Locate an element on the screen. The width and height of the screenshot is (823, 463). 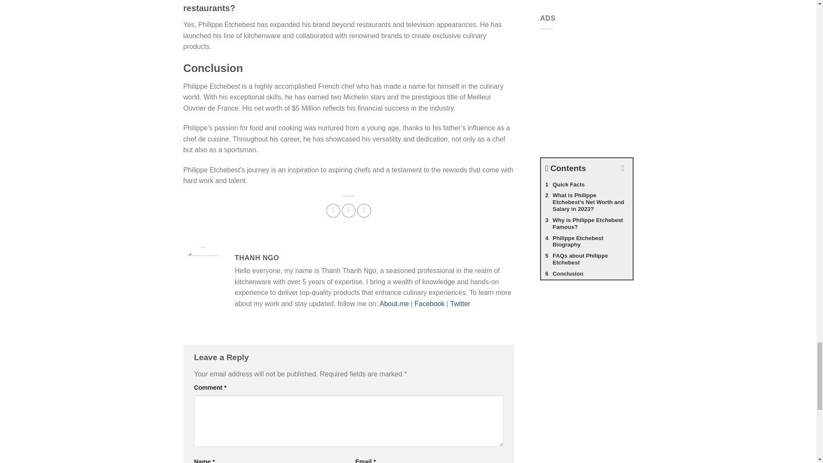
Pin on Pinterest is located at coordinates (364, 210).